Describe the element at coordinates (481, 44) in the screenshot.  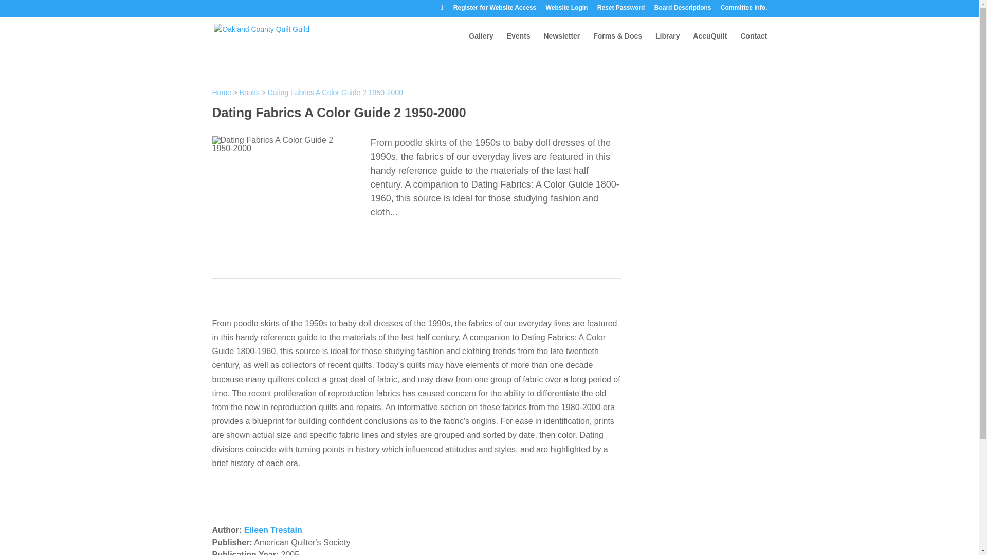
I see `Gallery` at that location.